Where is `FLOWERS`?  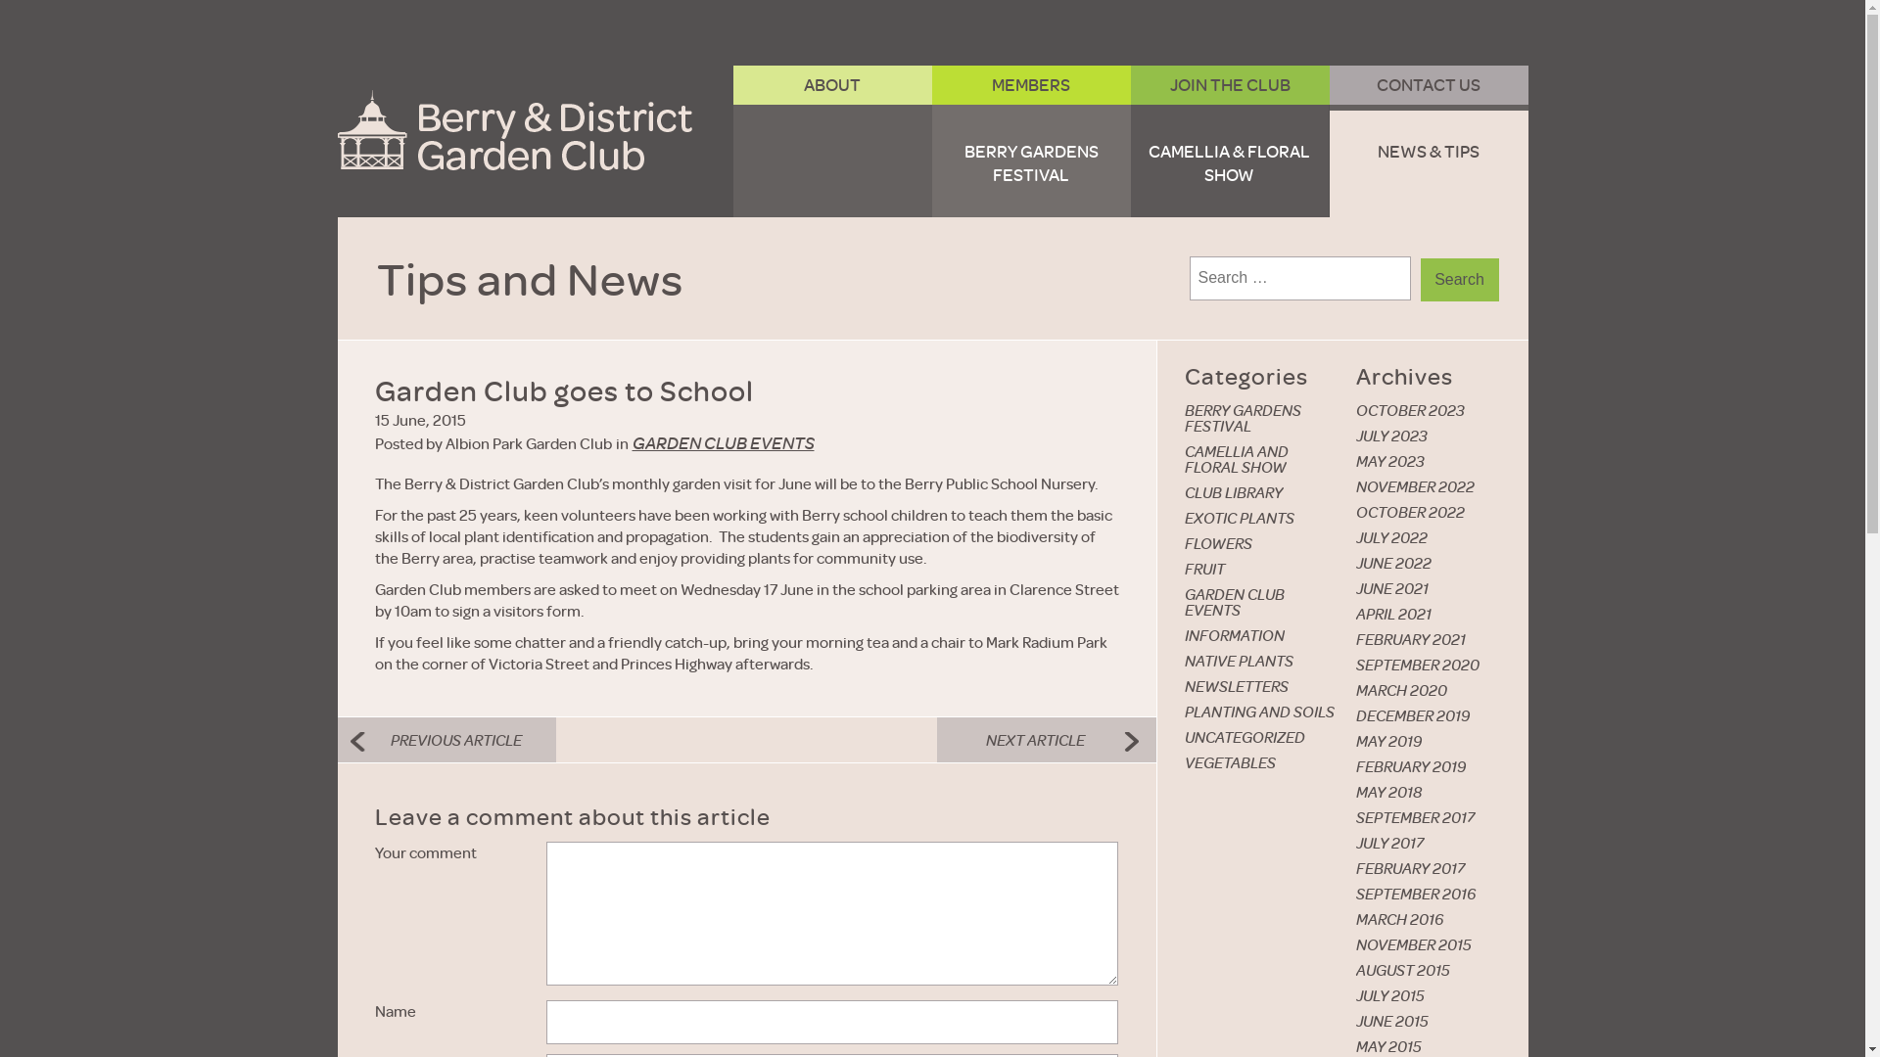 FLOWERS is located at coordinates (1218, 543).